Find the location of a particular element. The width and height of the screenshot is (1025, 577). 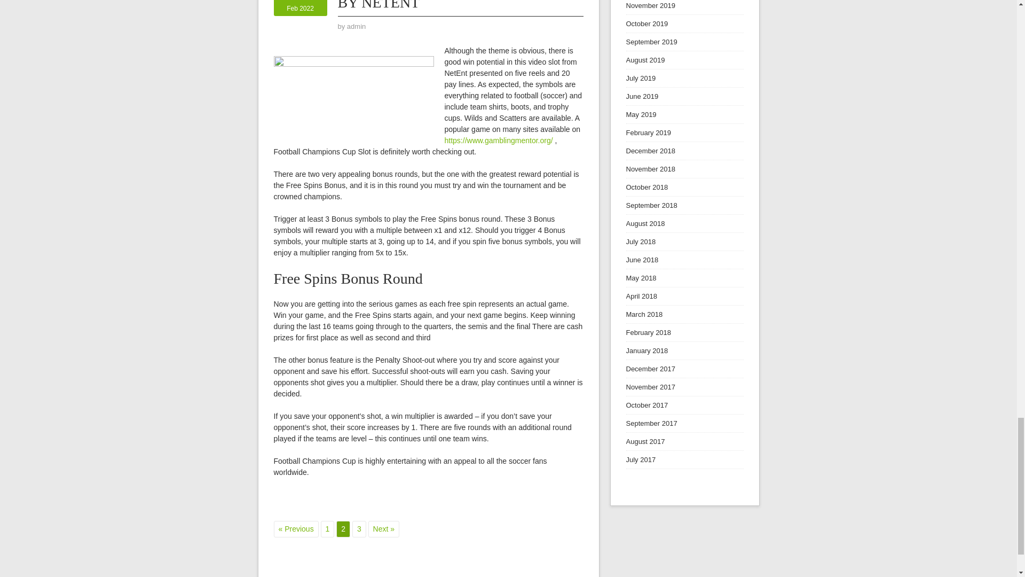

FOOTBALL CHAMPIONS CUP SLOT BY NETENT is located at coordinates (357, 27).